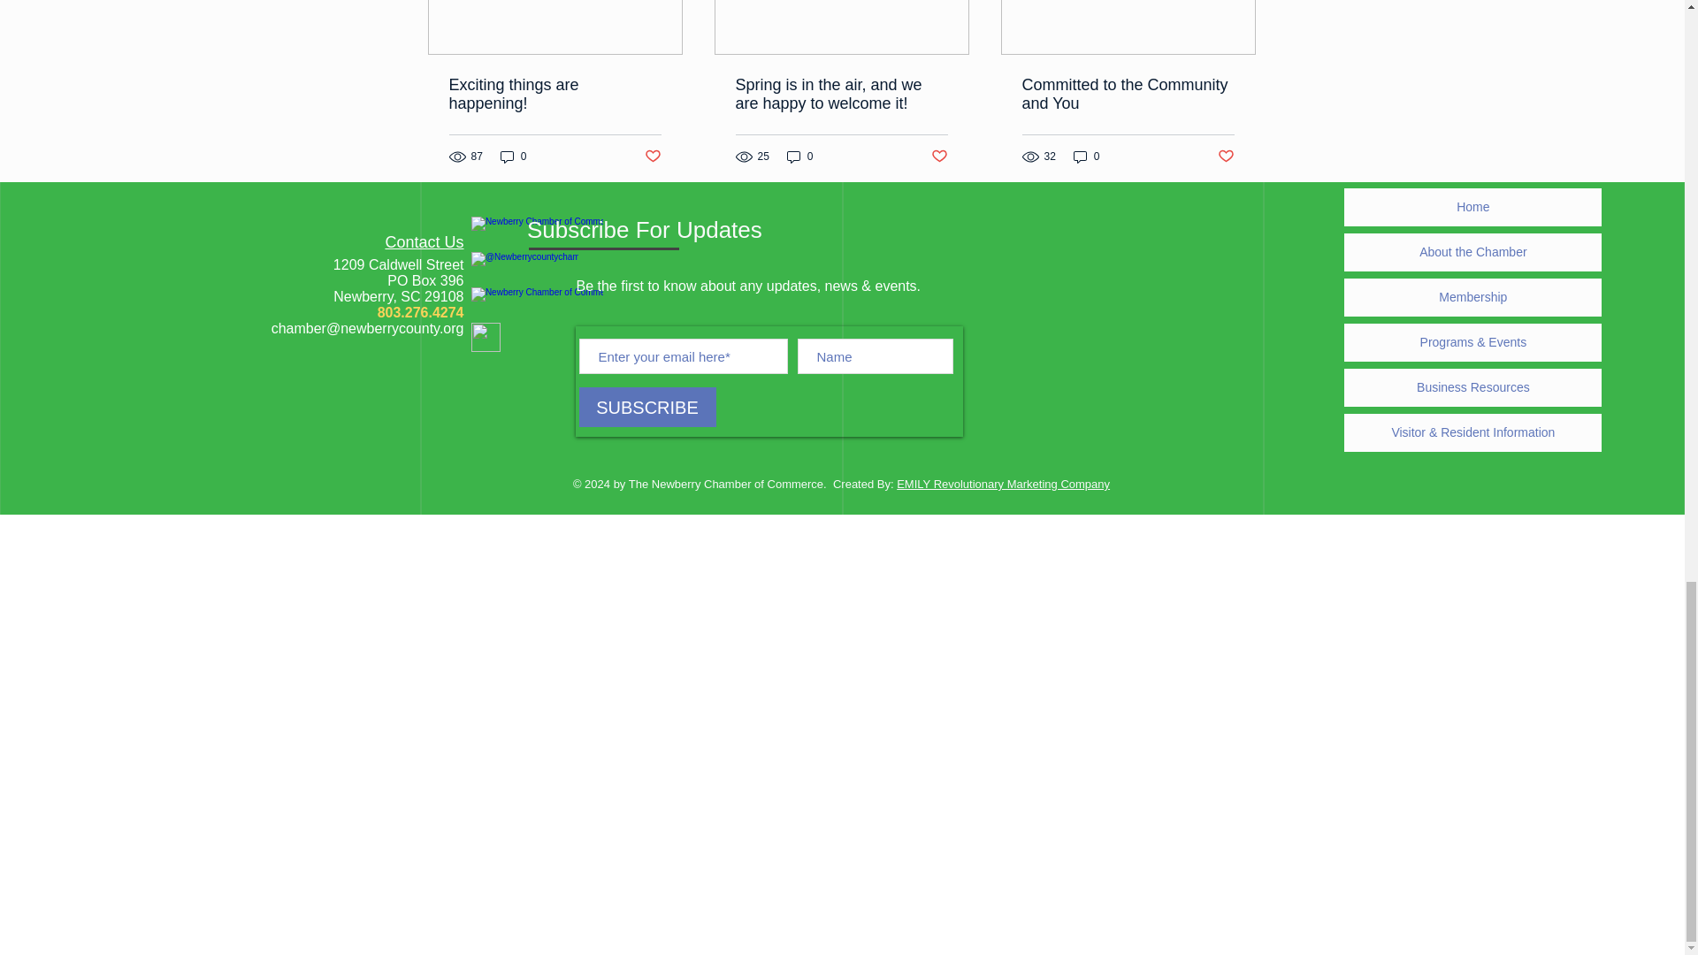 The width and height of the screenshot is (1698, 955). What do you see at coordinates (1086, 157) in the screenshot?
I see `0` at bounding box center [1086, 157].